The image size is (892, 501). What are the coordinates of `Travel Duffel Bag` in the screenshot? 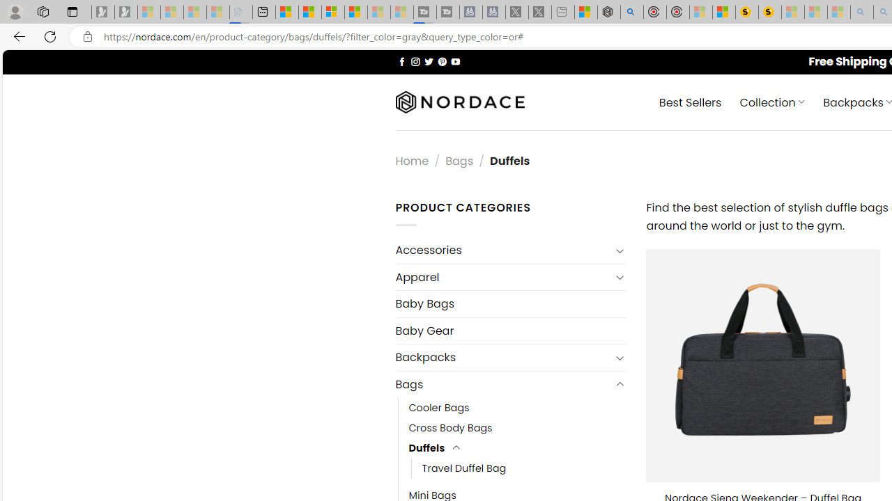 It's located at (525, 468).